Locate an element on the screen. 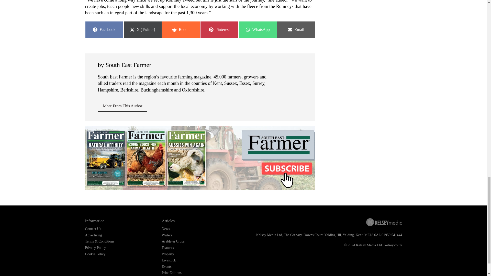 This screenshot has width=491, height=276. Contact Us is located at coordinates (181, 30).